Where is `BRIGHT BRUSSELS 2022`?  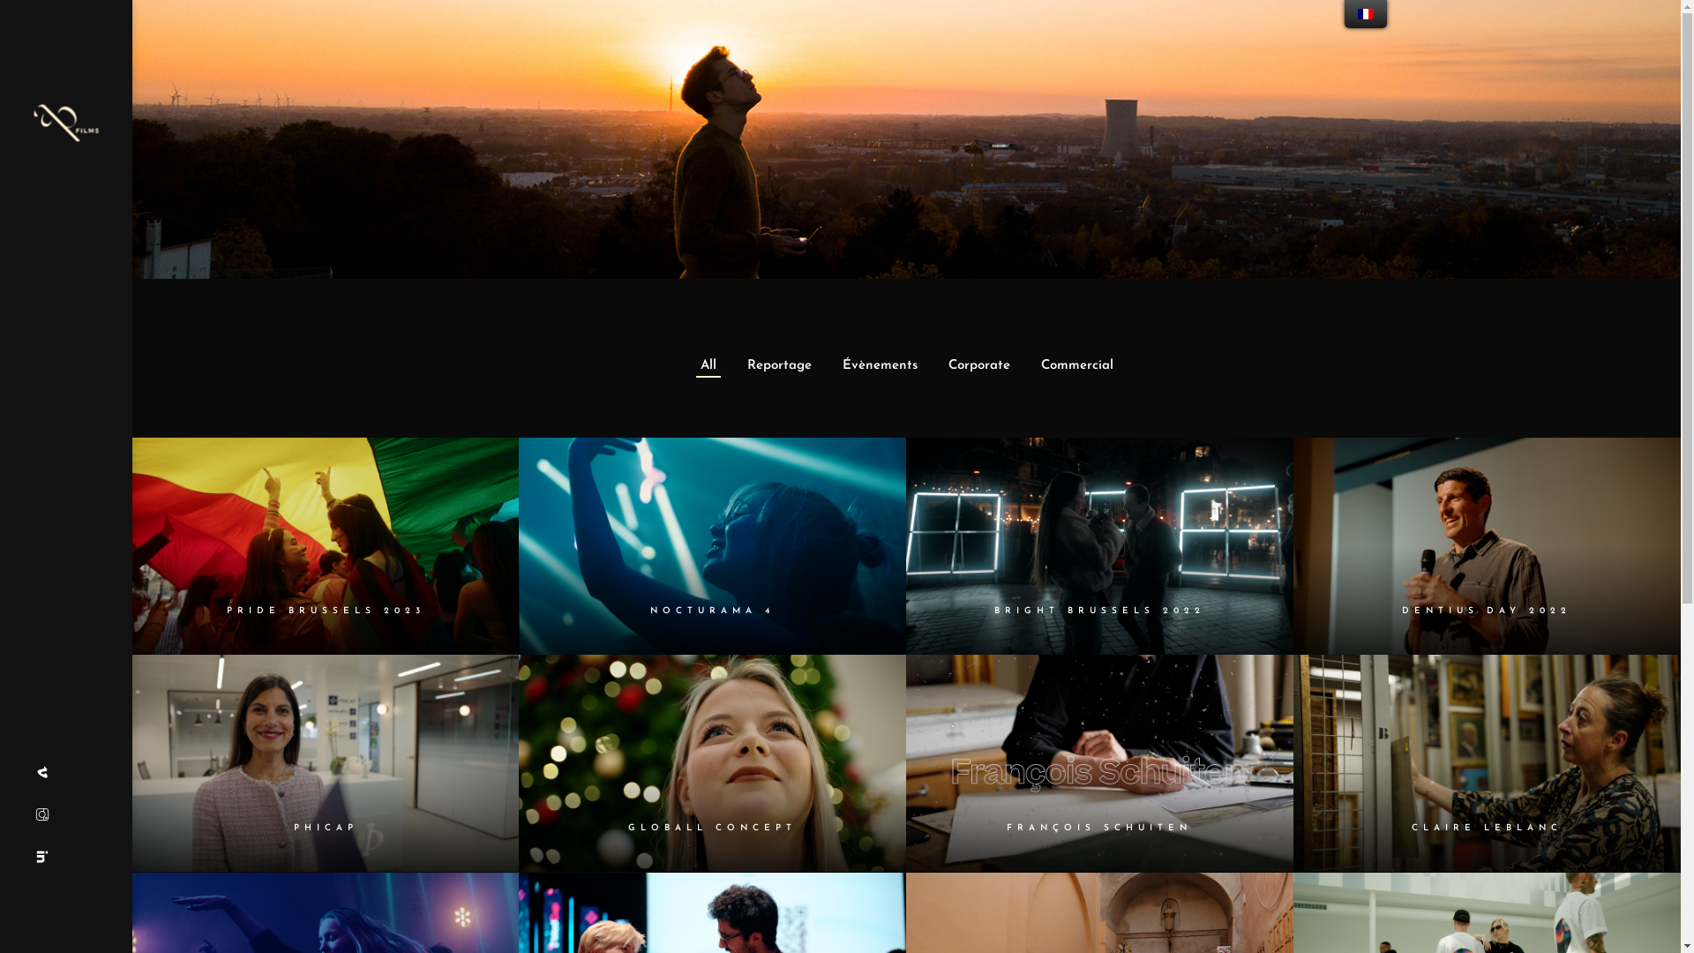
BRIGHT BRUSSELS 2022 is located at coordinates (1099, 611).